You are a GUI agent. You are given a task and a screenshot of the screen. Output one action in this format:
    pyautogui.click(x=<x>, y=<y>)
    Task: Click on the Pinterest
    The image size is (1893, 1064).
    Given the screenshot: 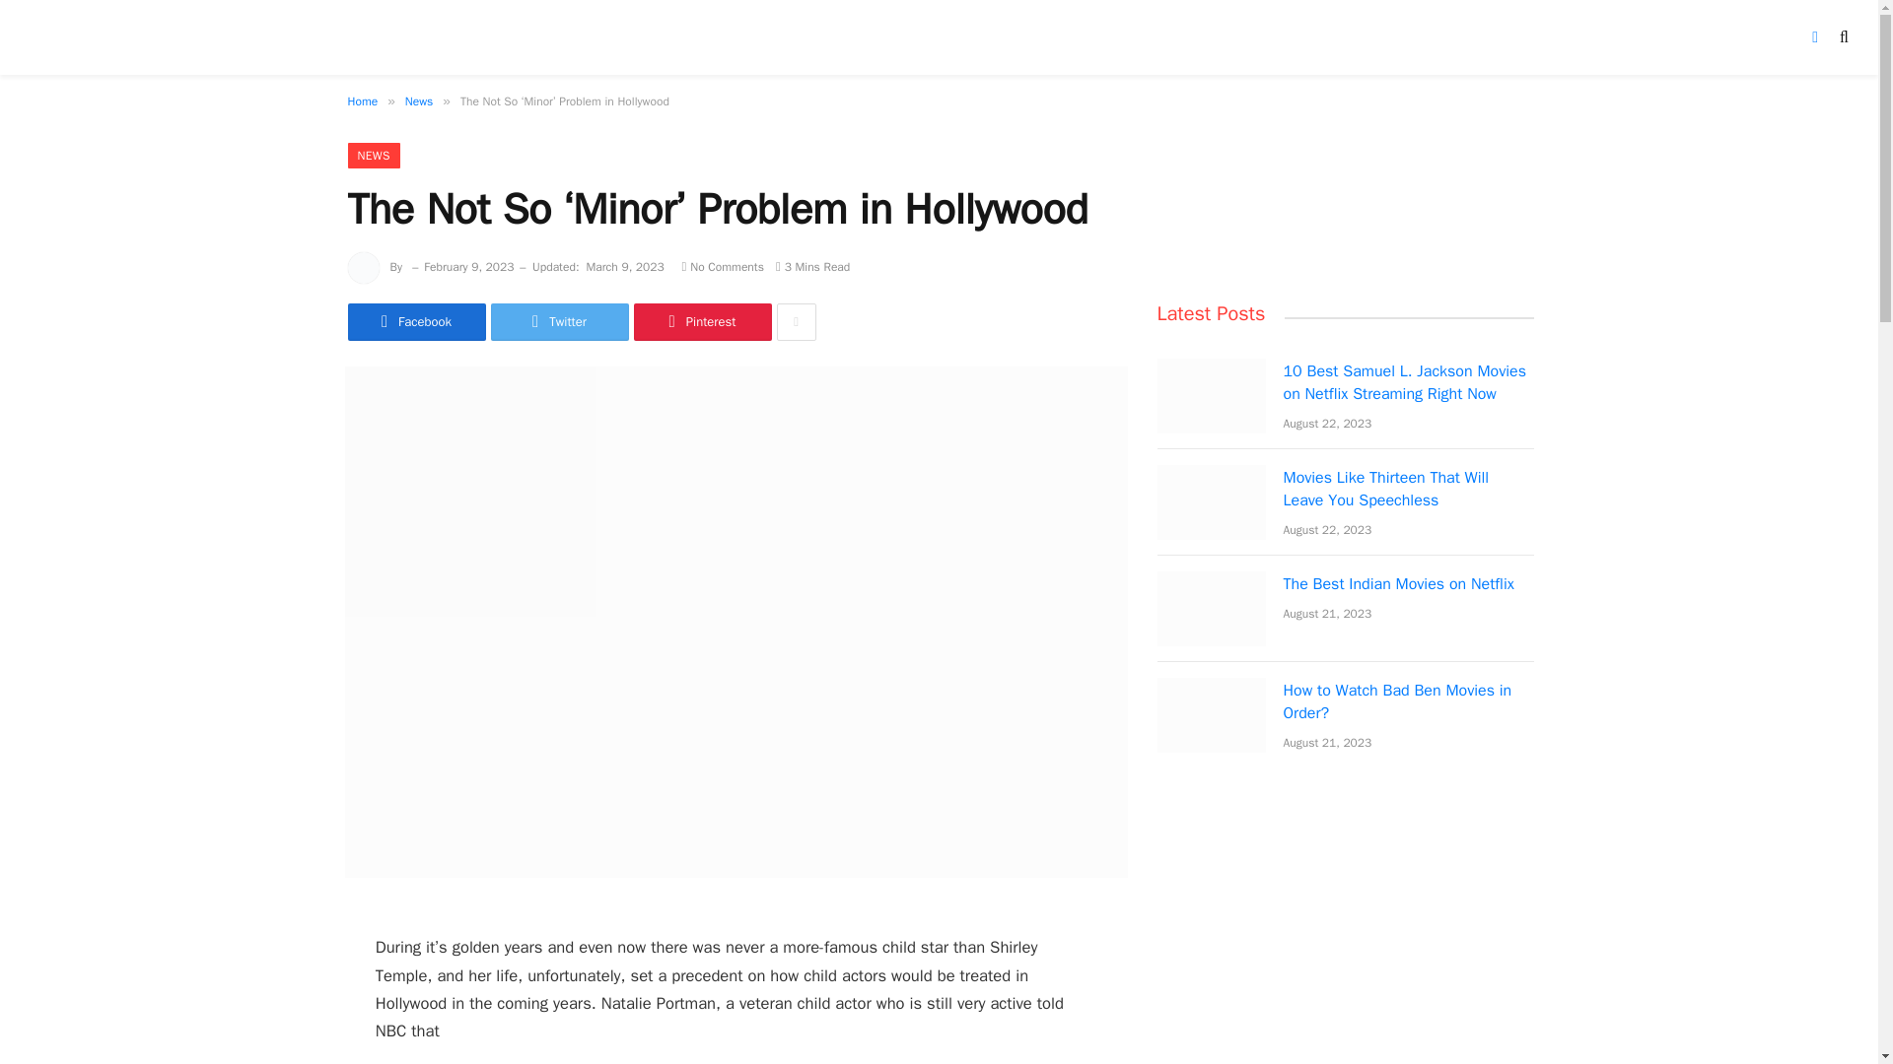 What is the action you would take?
    pyautogui.click(x=701, y=321)
    